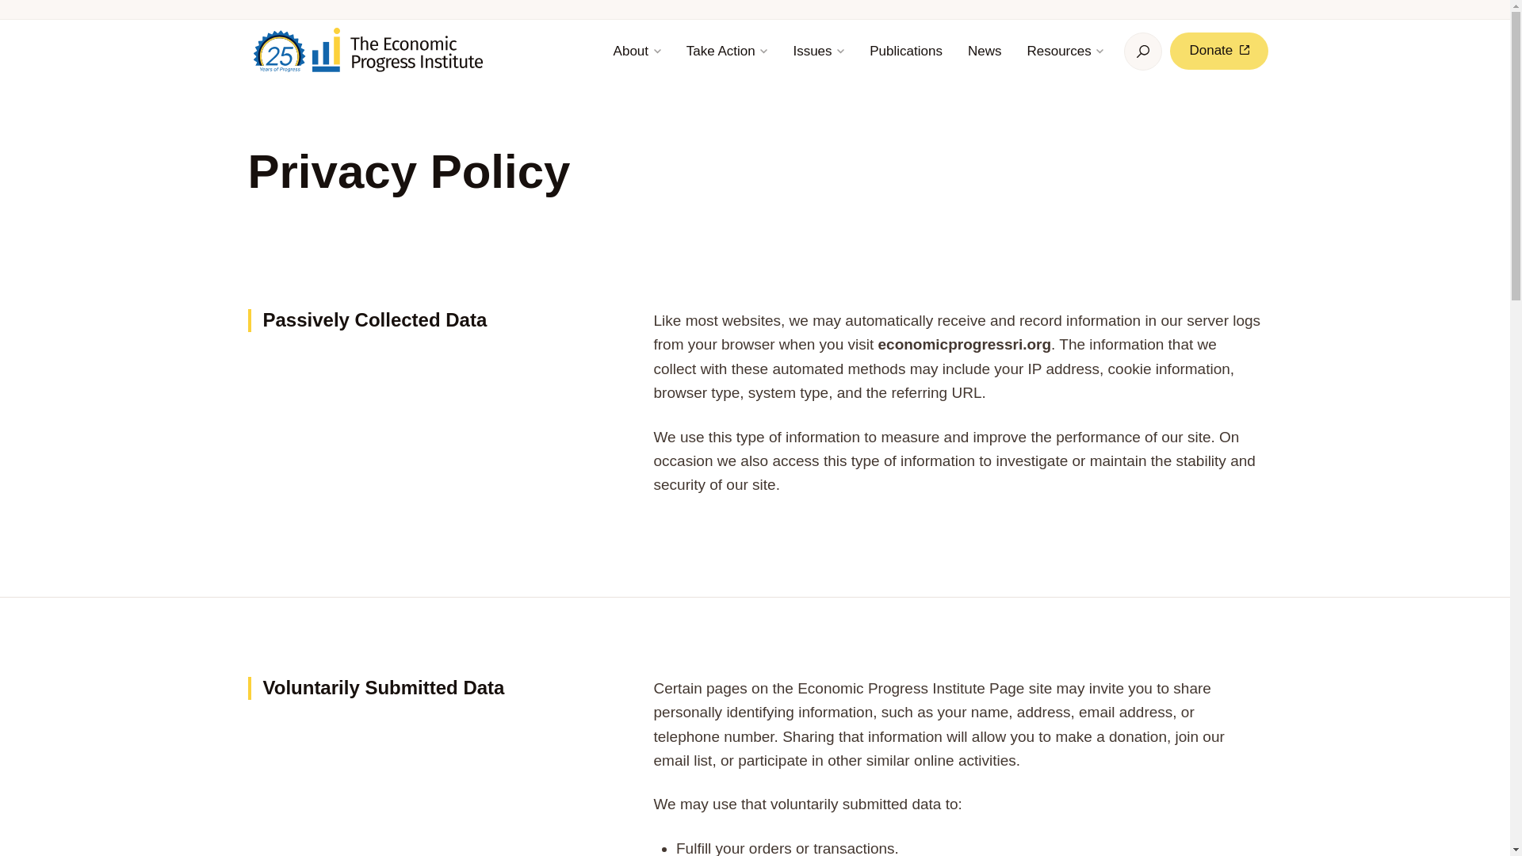  Describe the element at coordinates (818, 51) in the screenshot. I see `Issues` at that location.